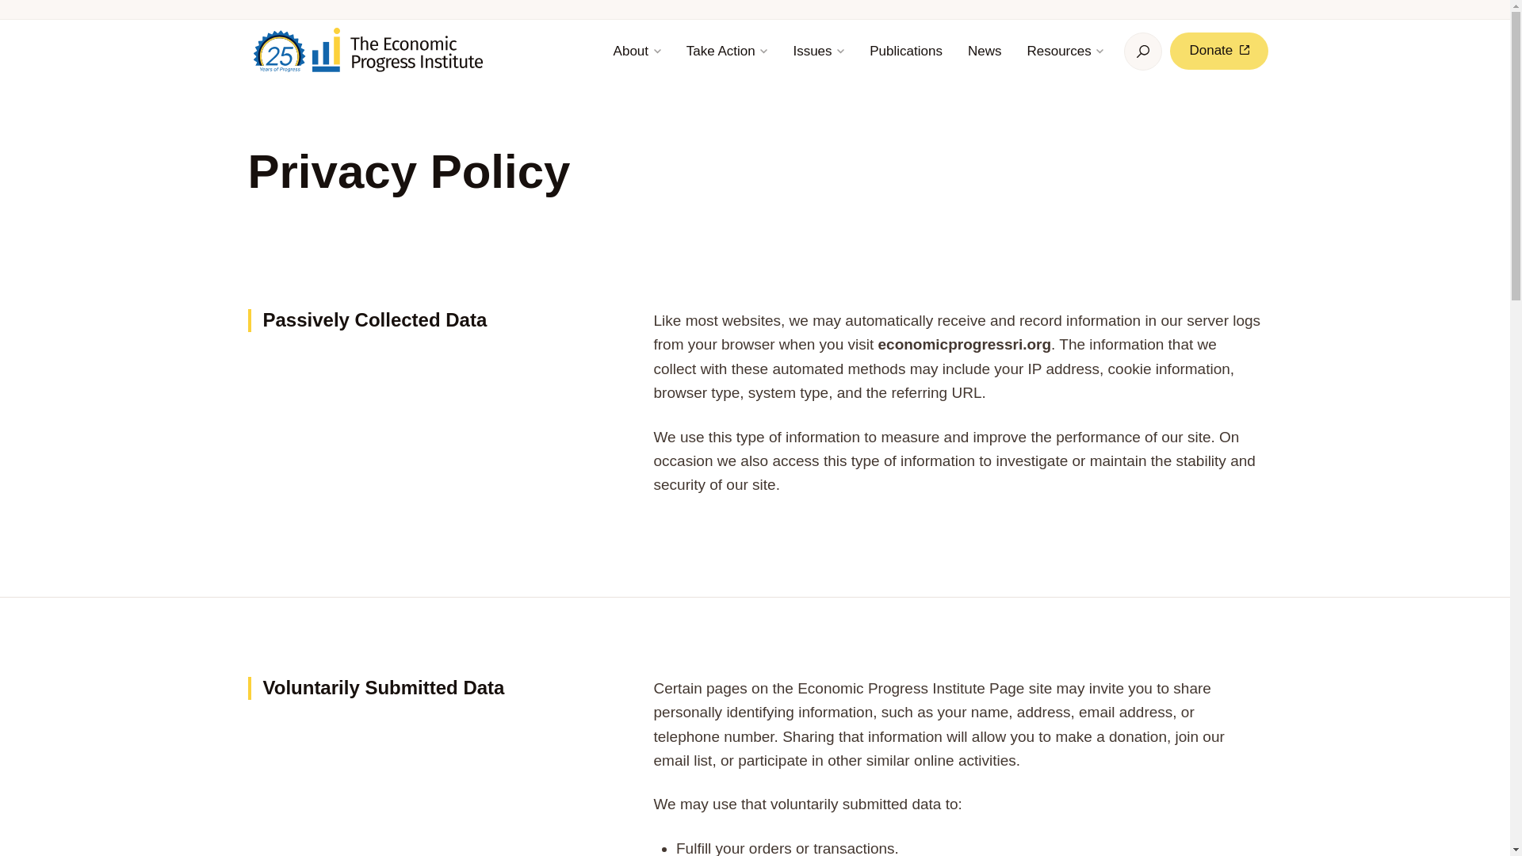  Describe the element at coordinates (818, 51) in the screenshot. I see `Issues` at that location.